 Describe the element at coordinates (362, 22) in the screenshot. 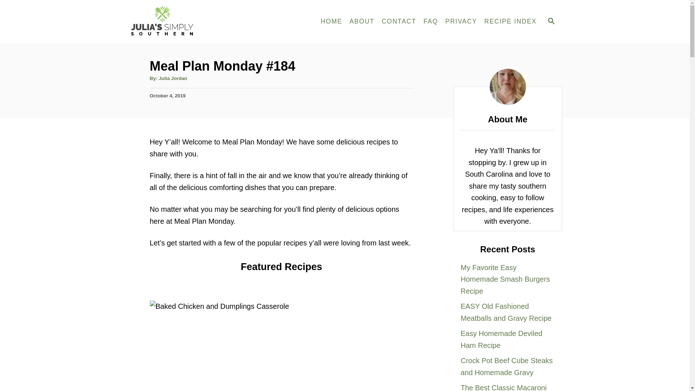

I see `ABOUT` at that location.